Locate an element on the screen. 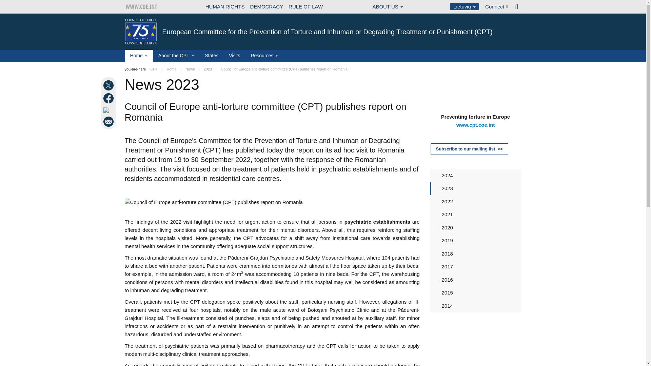 The image size is (651, 366). Share on Facebook is located at coordinates (109, 98).